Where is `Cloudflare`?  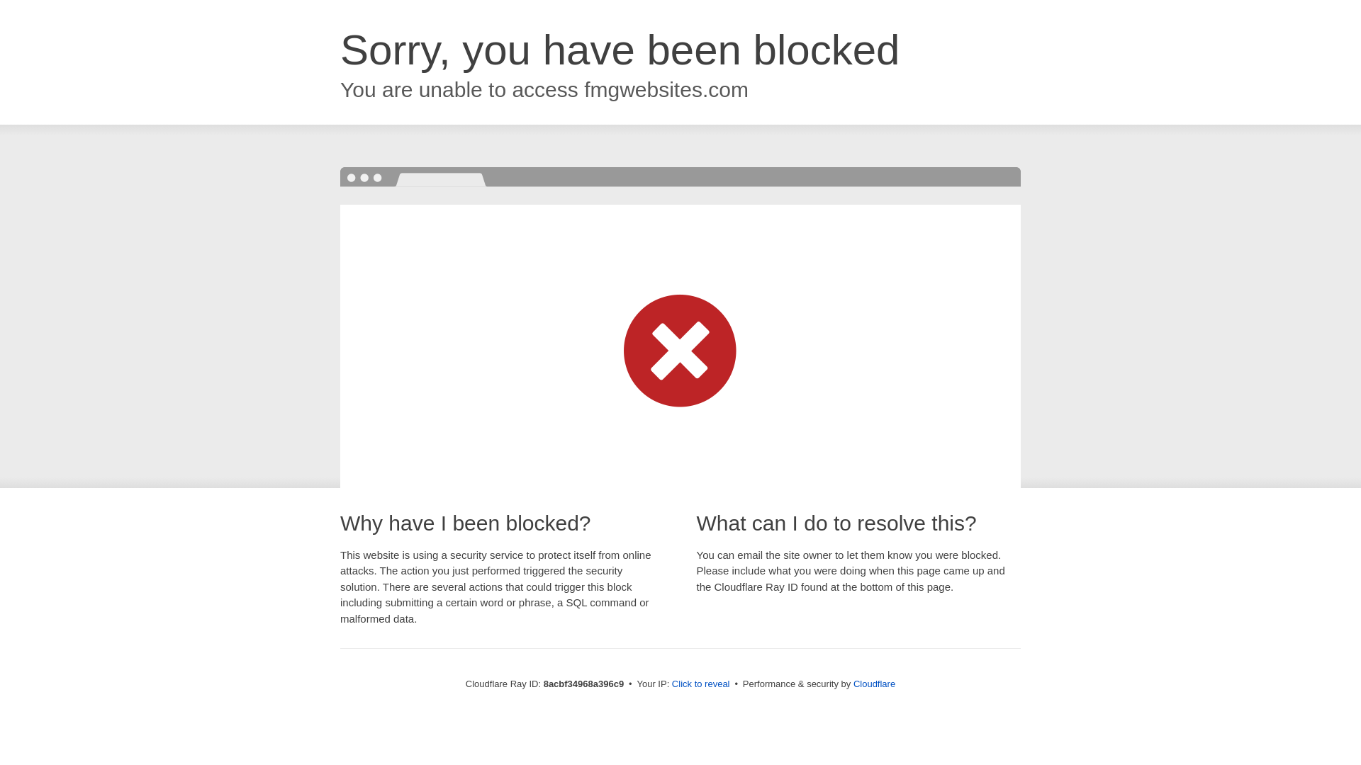 Cloudflare is located at coordinates (874, 684).